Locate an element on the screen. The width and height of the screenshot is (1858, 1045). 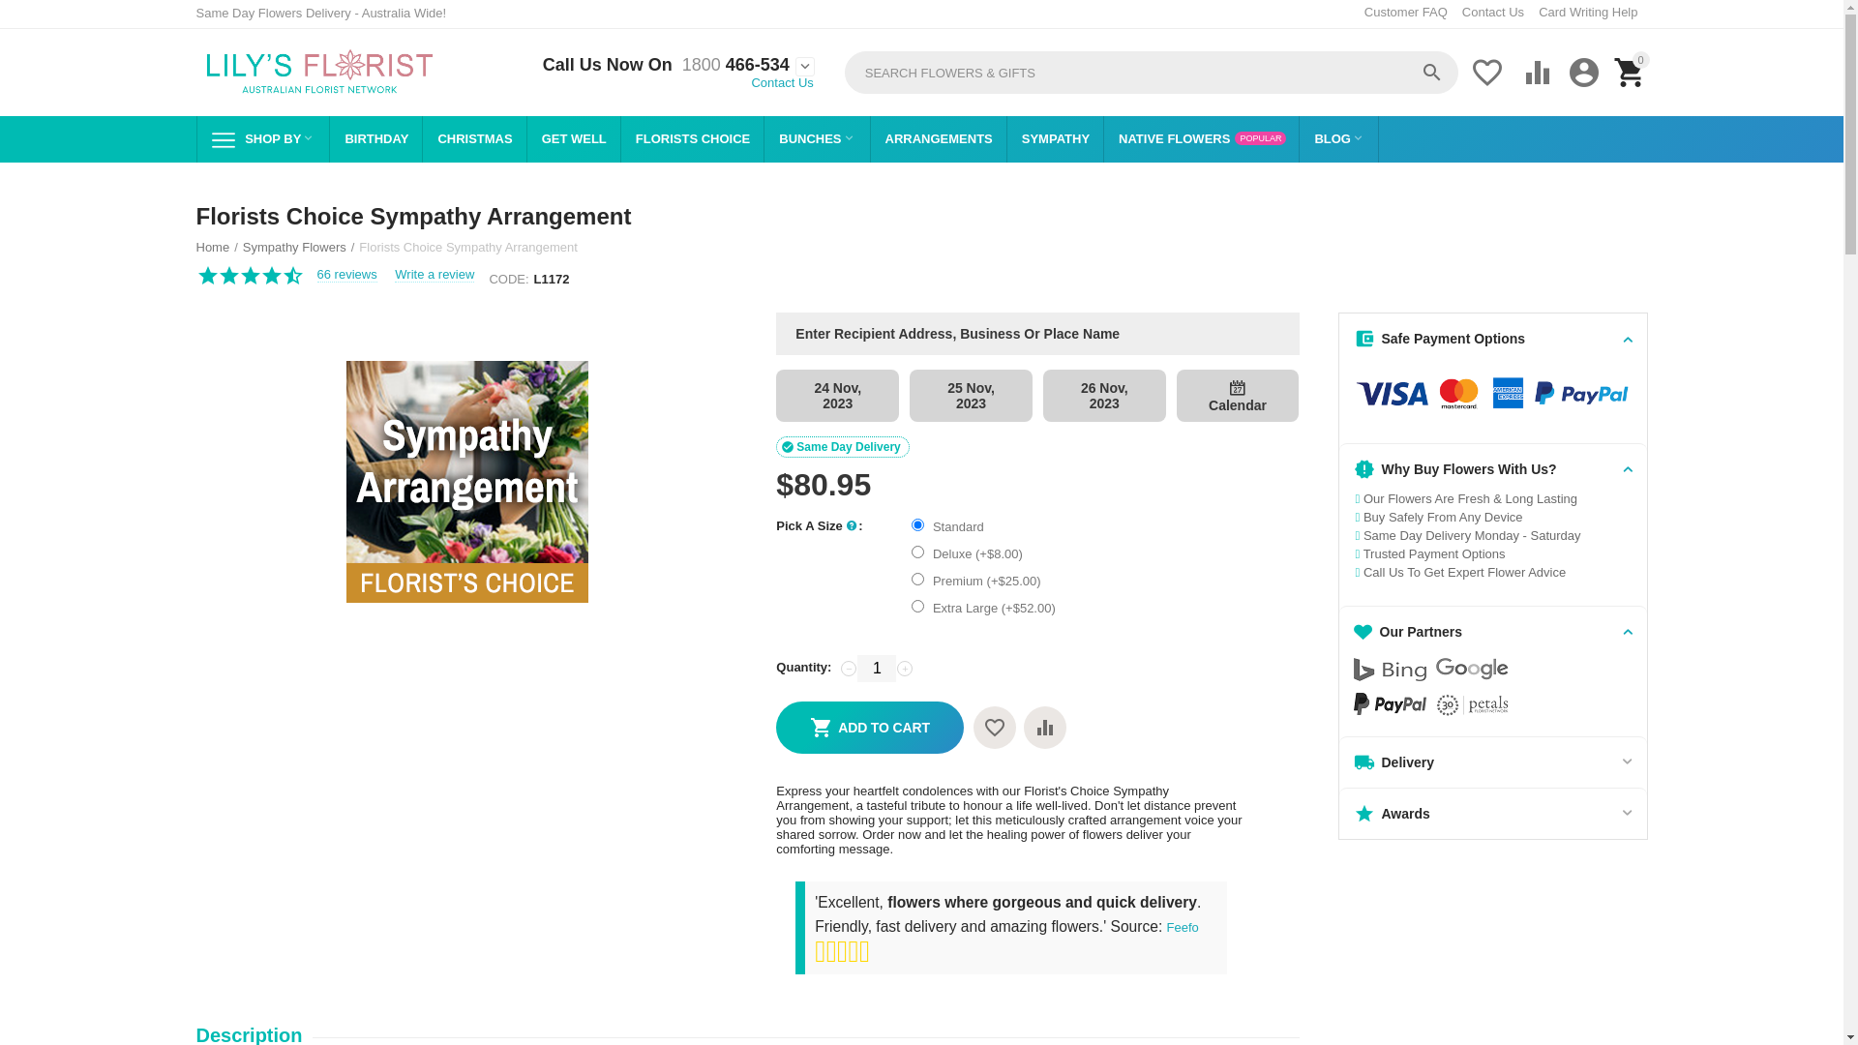
Contact Us is located at coordinates (1493, 12).